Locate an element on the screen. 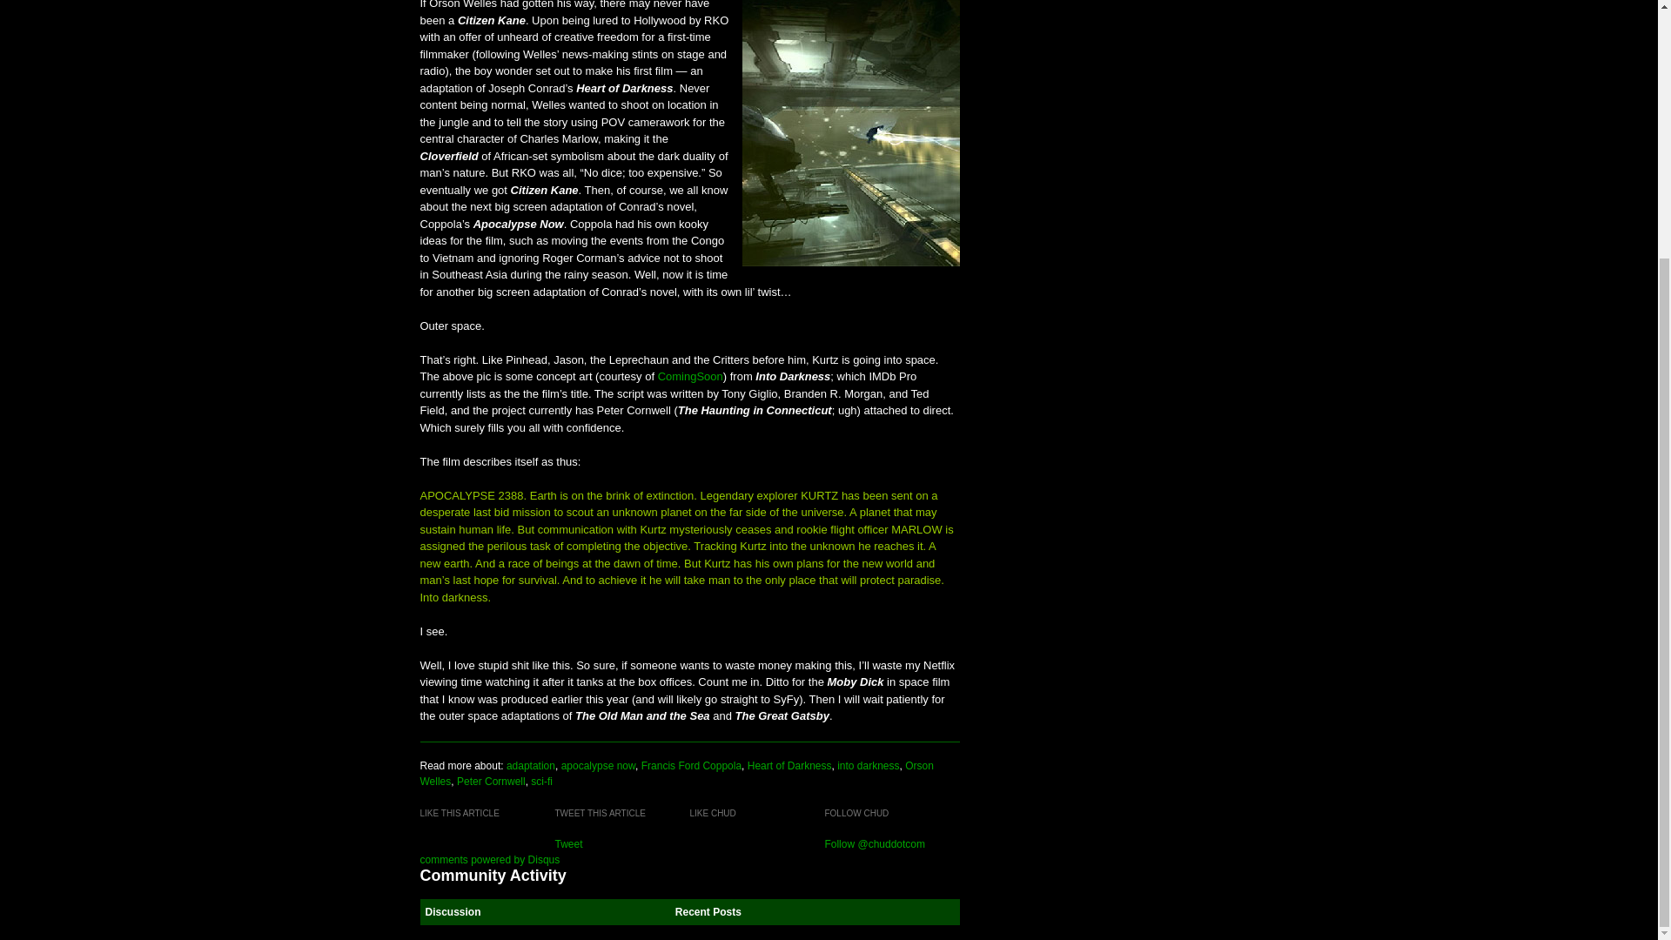 The height and width of the screenshot is (940, 1671). Heart of Darkness is located at coordinates (789, 765).